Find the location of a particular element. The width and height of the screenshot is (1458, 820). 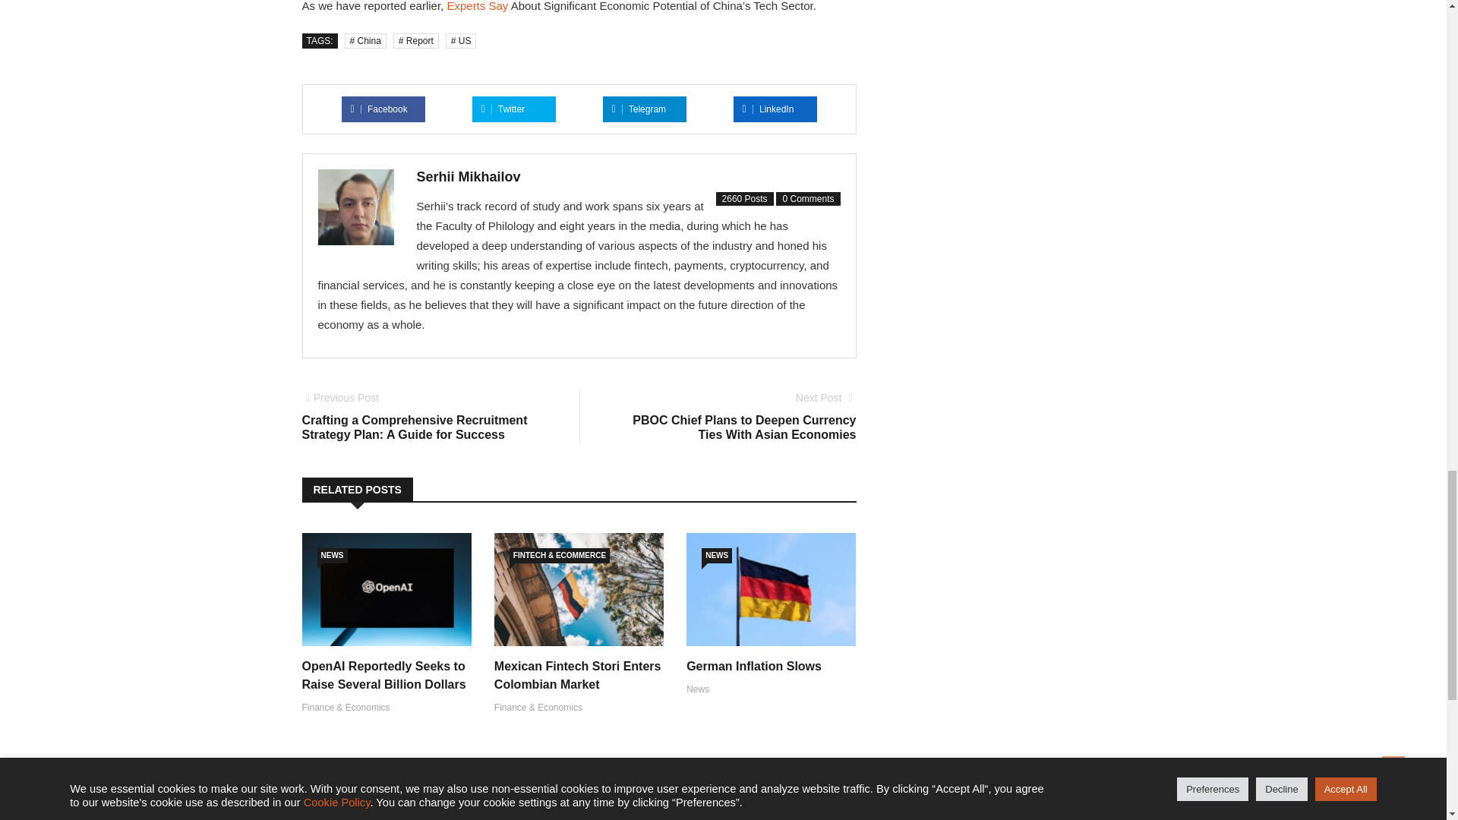

NEWS is located at coordinates (716, 556).